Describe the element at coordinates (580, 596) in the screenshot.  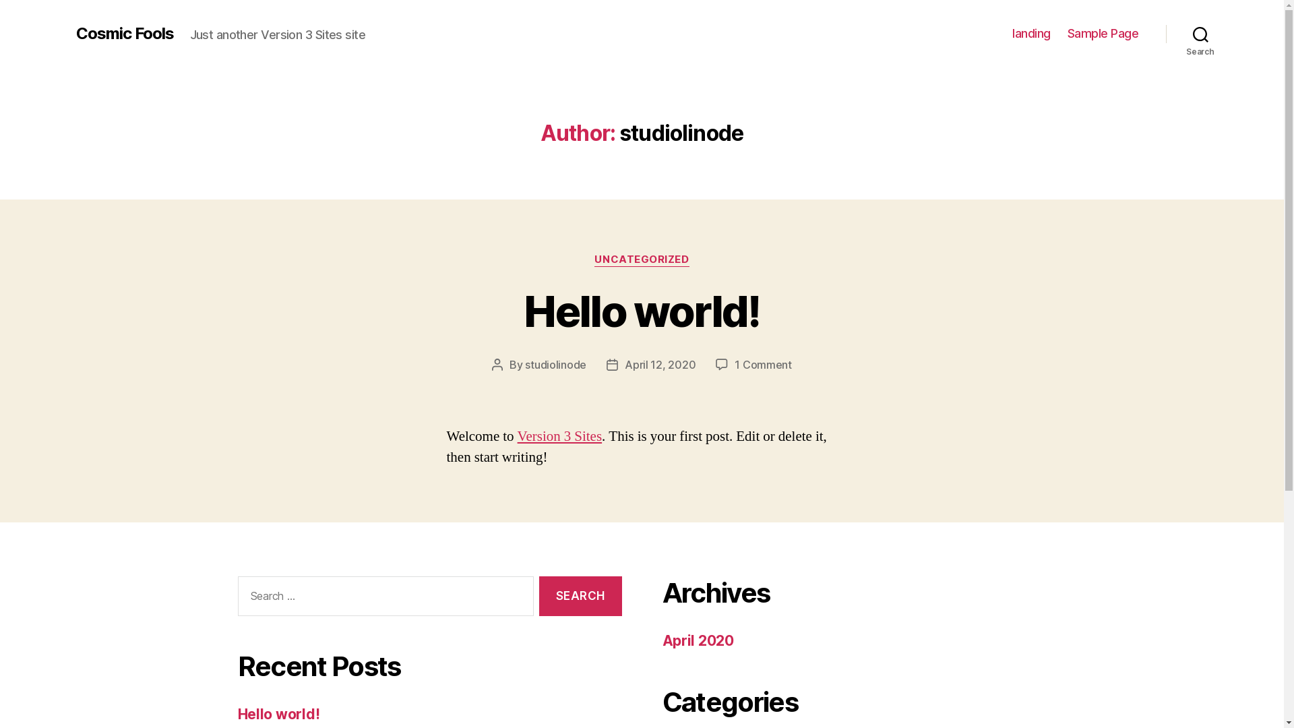
I see `Search` at that location.